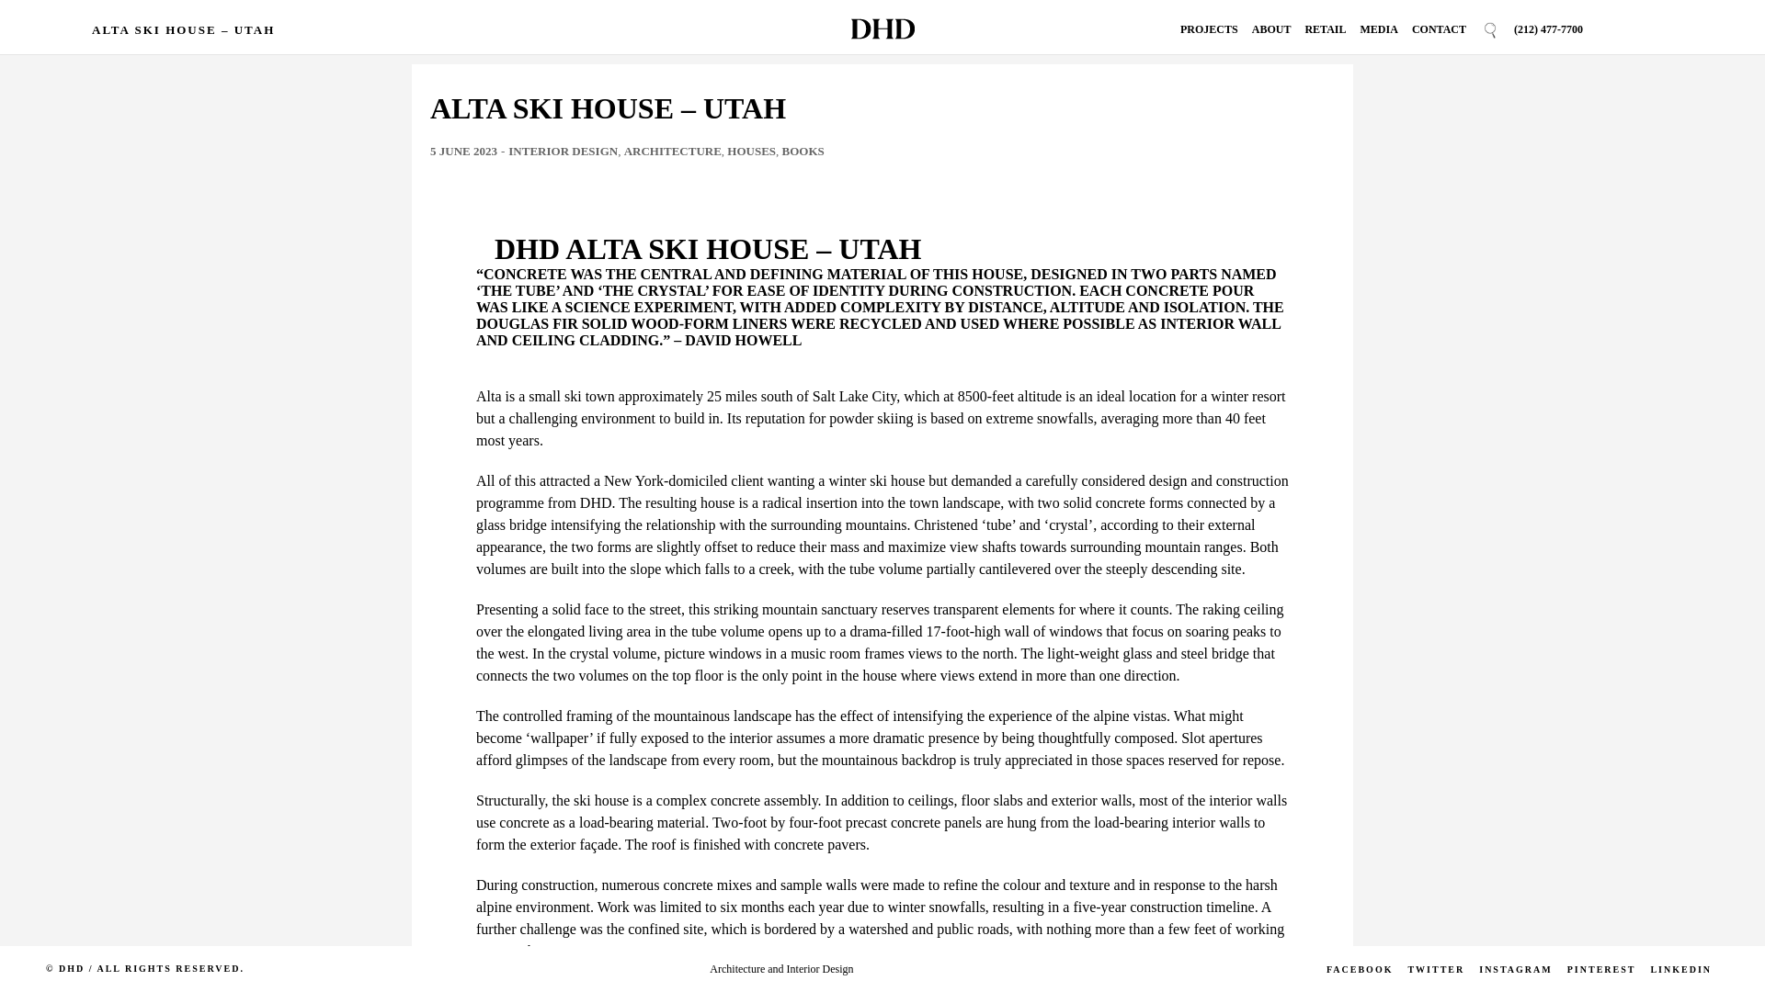 This screenshot has height=992, width=1765. Describe the element at coordinates (673, 151) in the screenshot. I see `ARCHITECTURE` at that location.